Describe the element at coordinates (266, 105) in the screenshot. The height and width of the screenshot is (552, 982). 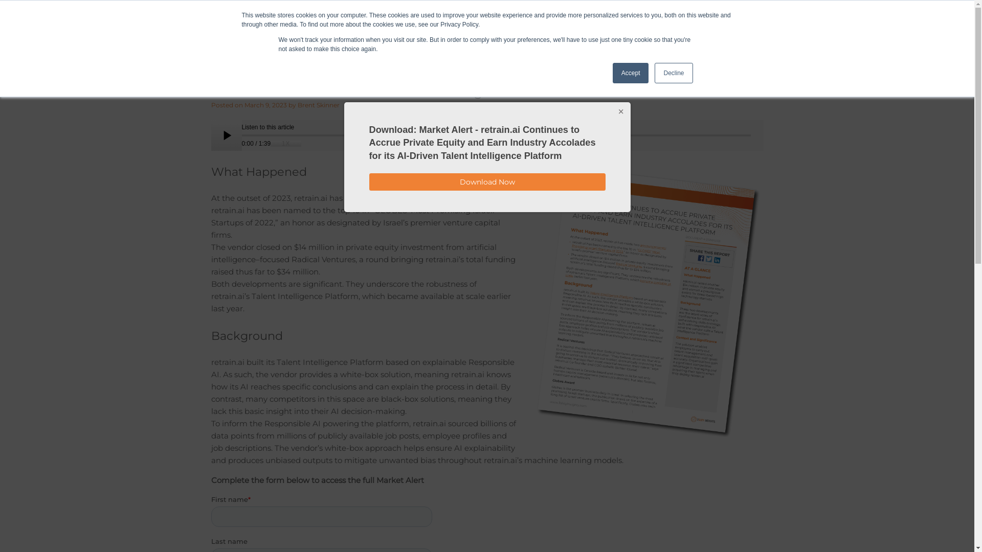
I see `March 9, 2023` at that location.